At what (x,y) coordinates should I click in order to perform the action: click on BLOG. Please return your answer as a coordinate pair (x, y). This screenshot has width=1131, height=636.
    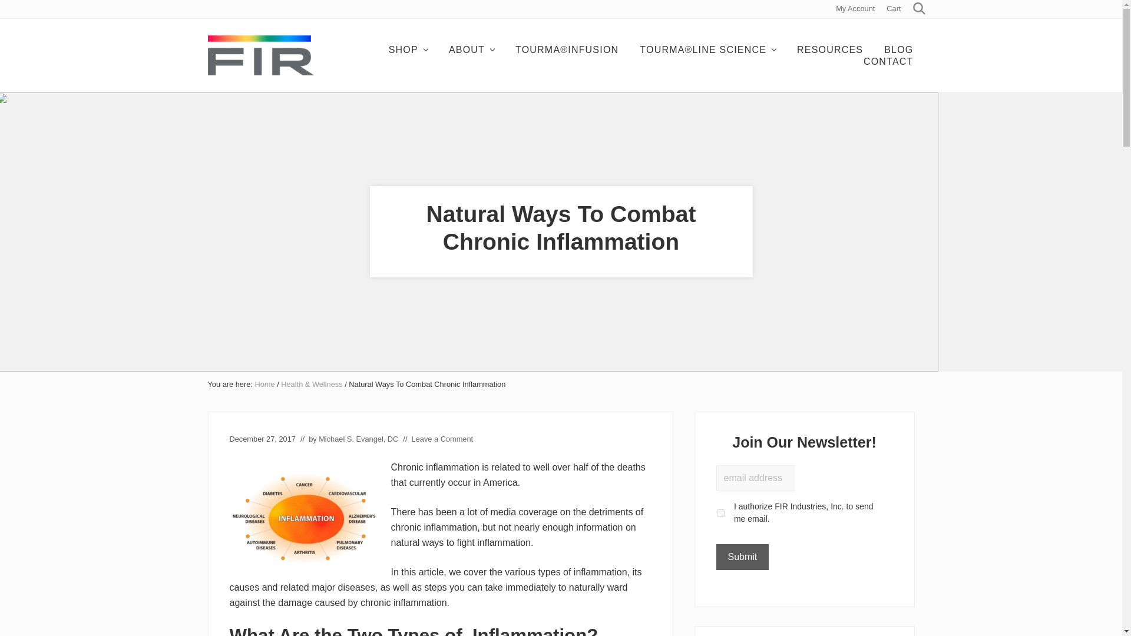
    Looking at the image, I should click on (898, 49).